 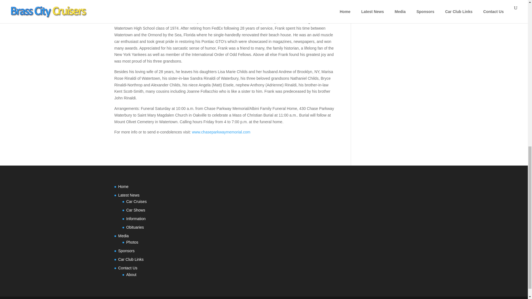 I want to click on Obituaries, so click(x=135, y=227).